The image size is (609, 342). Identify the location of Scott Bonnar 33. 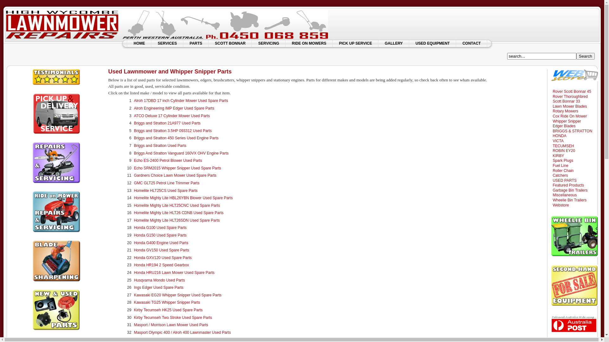
(565, 101).